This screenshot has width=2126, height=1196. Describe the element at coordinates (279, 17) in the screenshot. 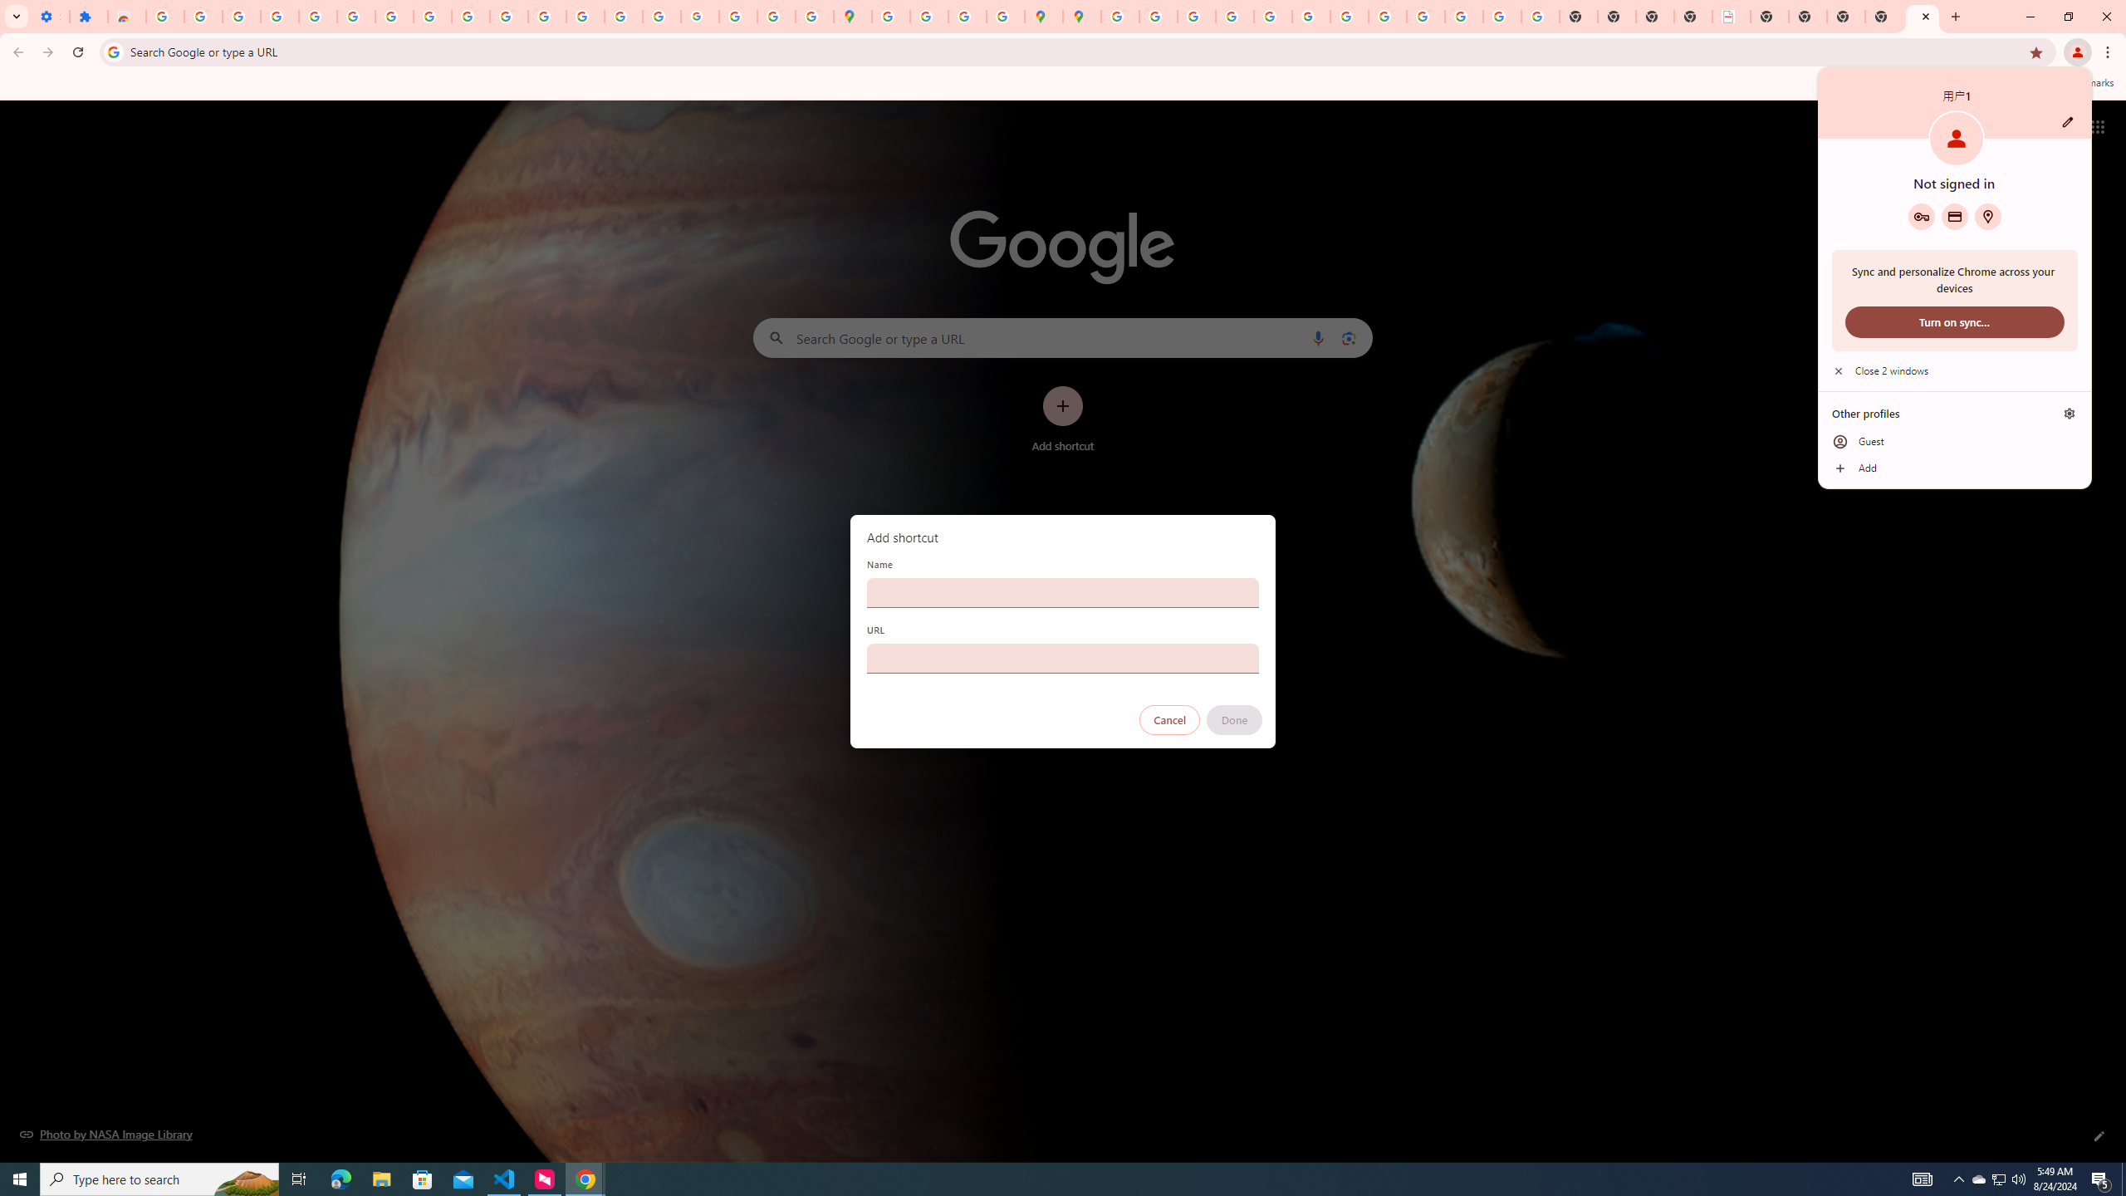

I see `Learn how to find your photos - Google Photos Help` at that location.